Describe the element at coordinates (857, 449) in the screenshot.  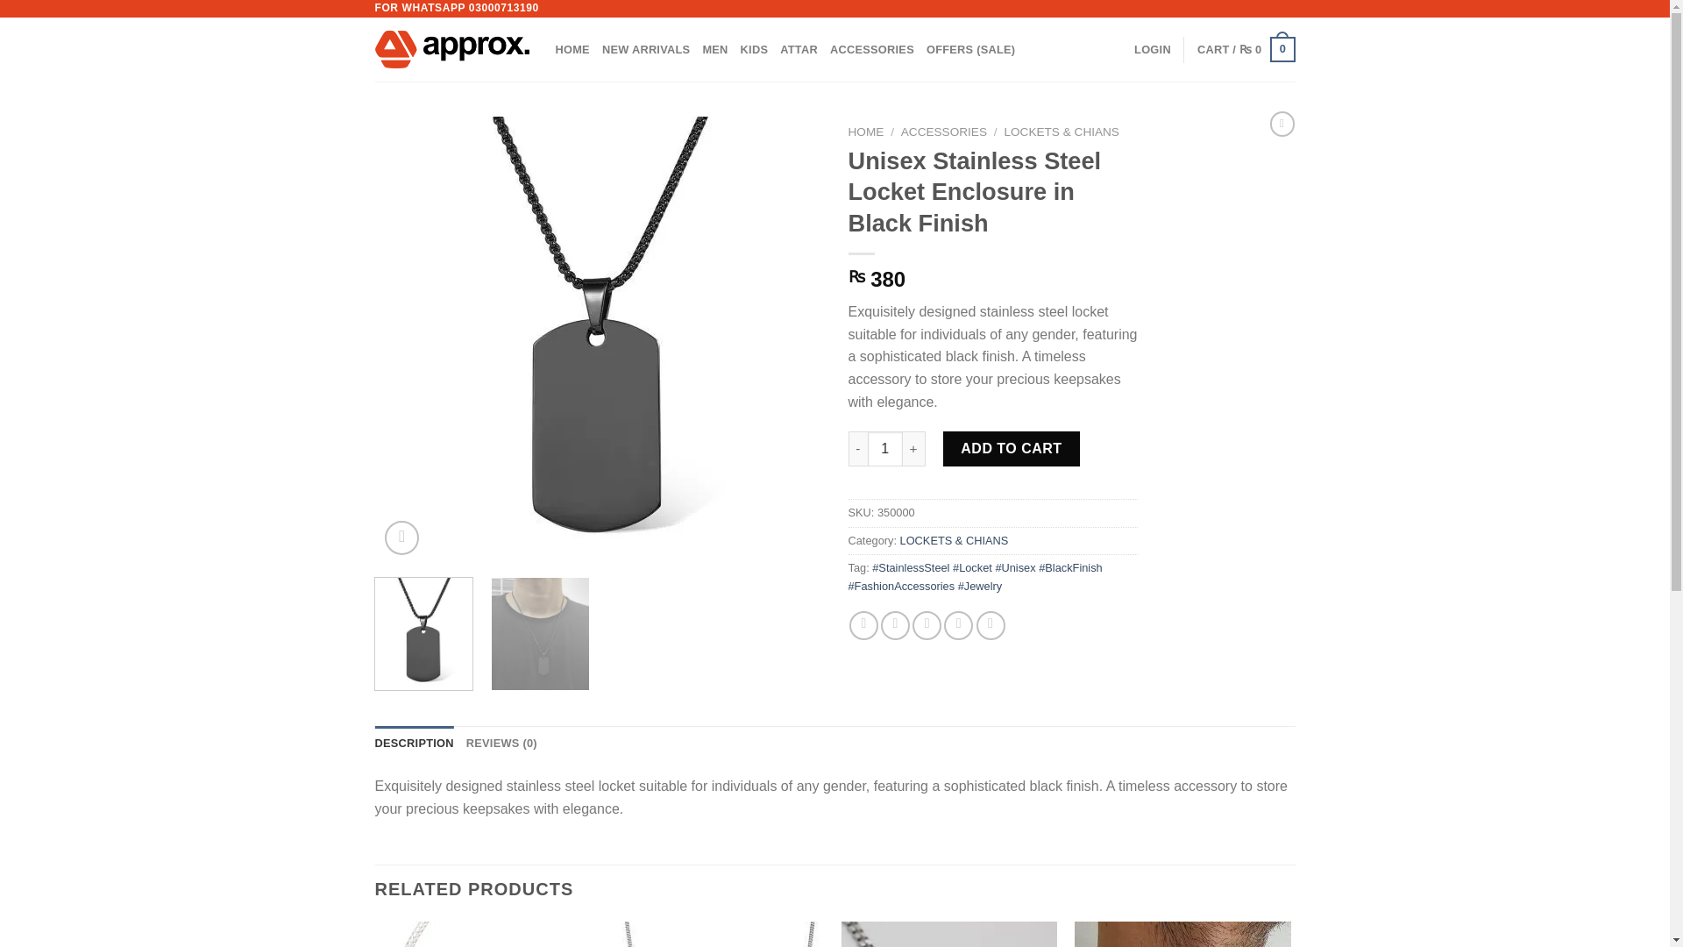
I see `-` at that location.